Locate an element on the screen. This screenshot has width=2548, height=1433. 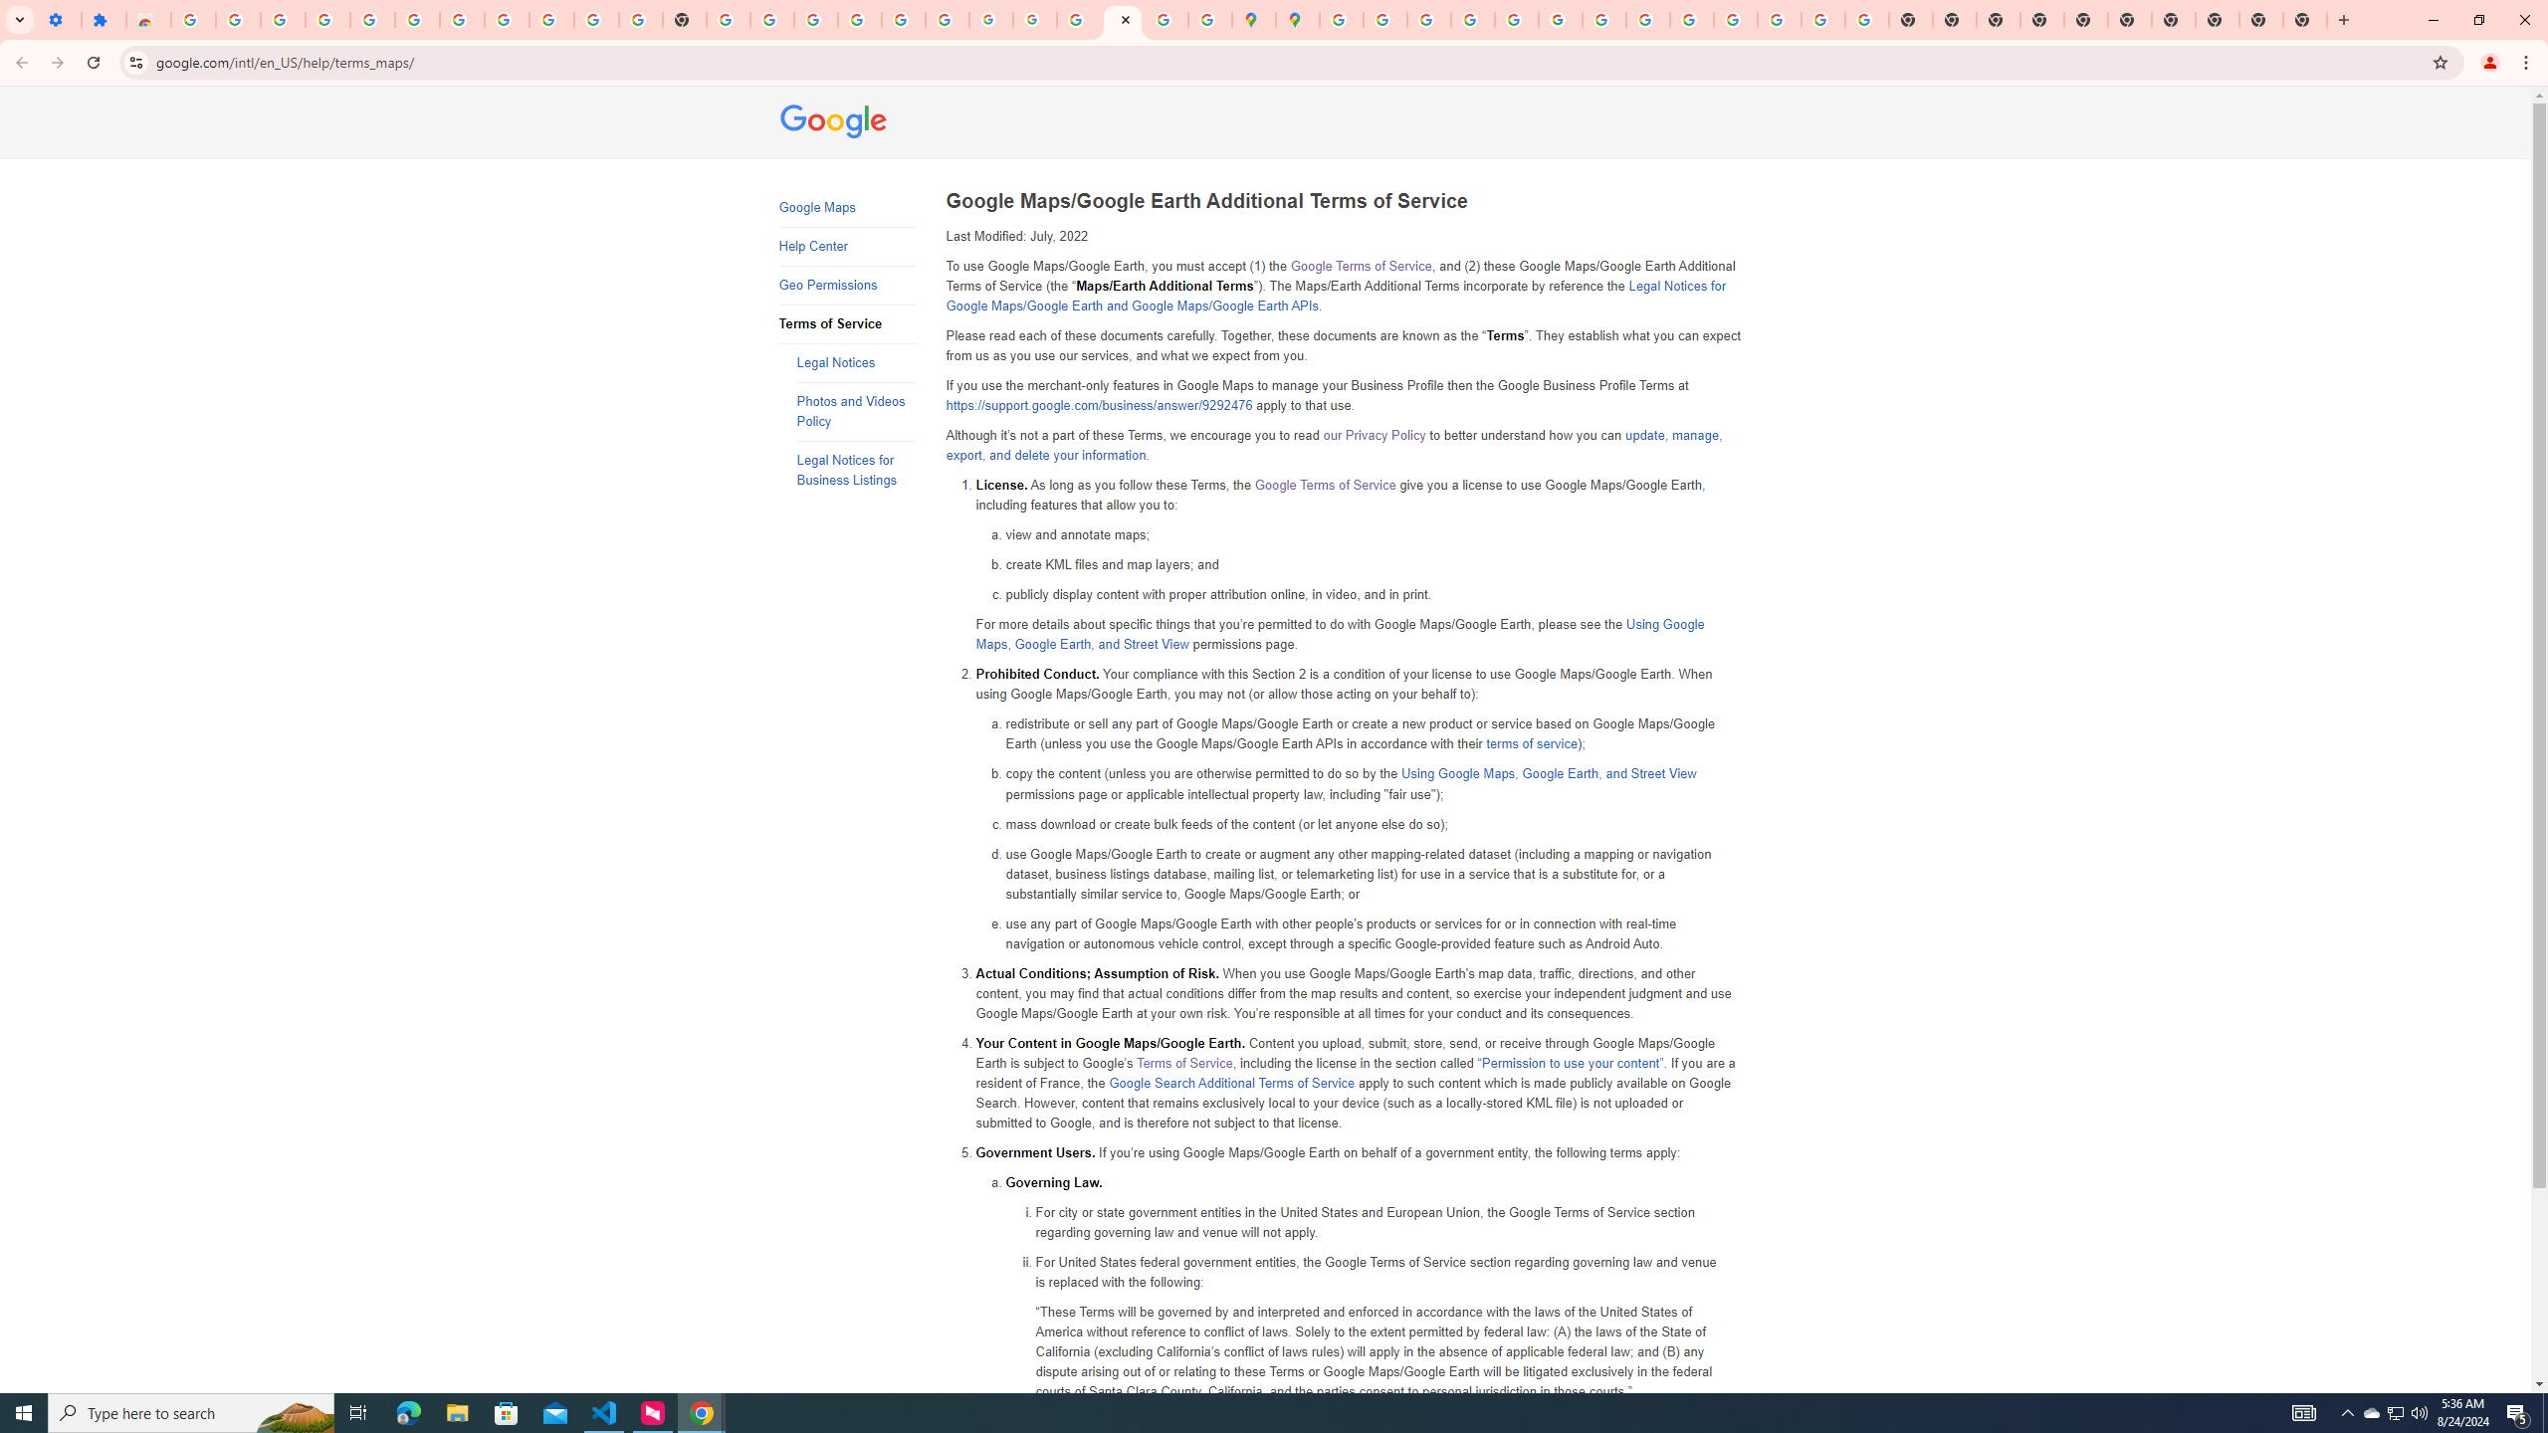
Legal Notices is located at coordinates (856, 362).